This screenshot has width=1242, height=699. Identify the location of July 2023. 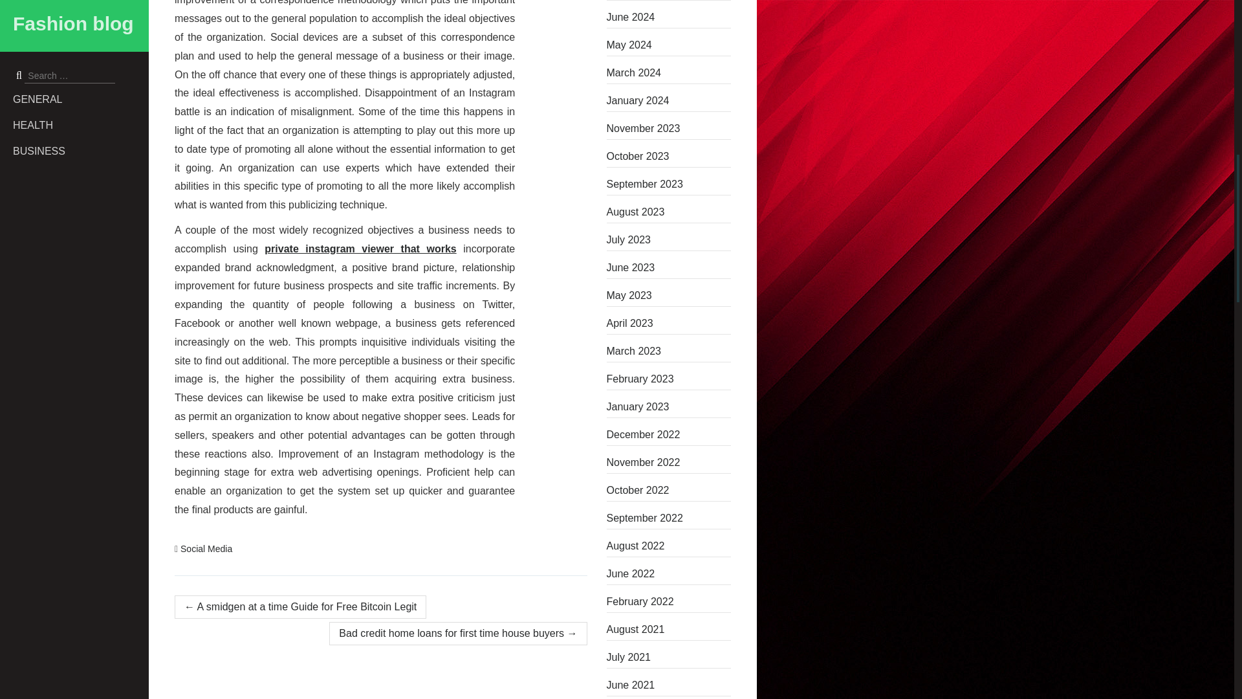
(669, 239).